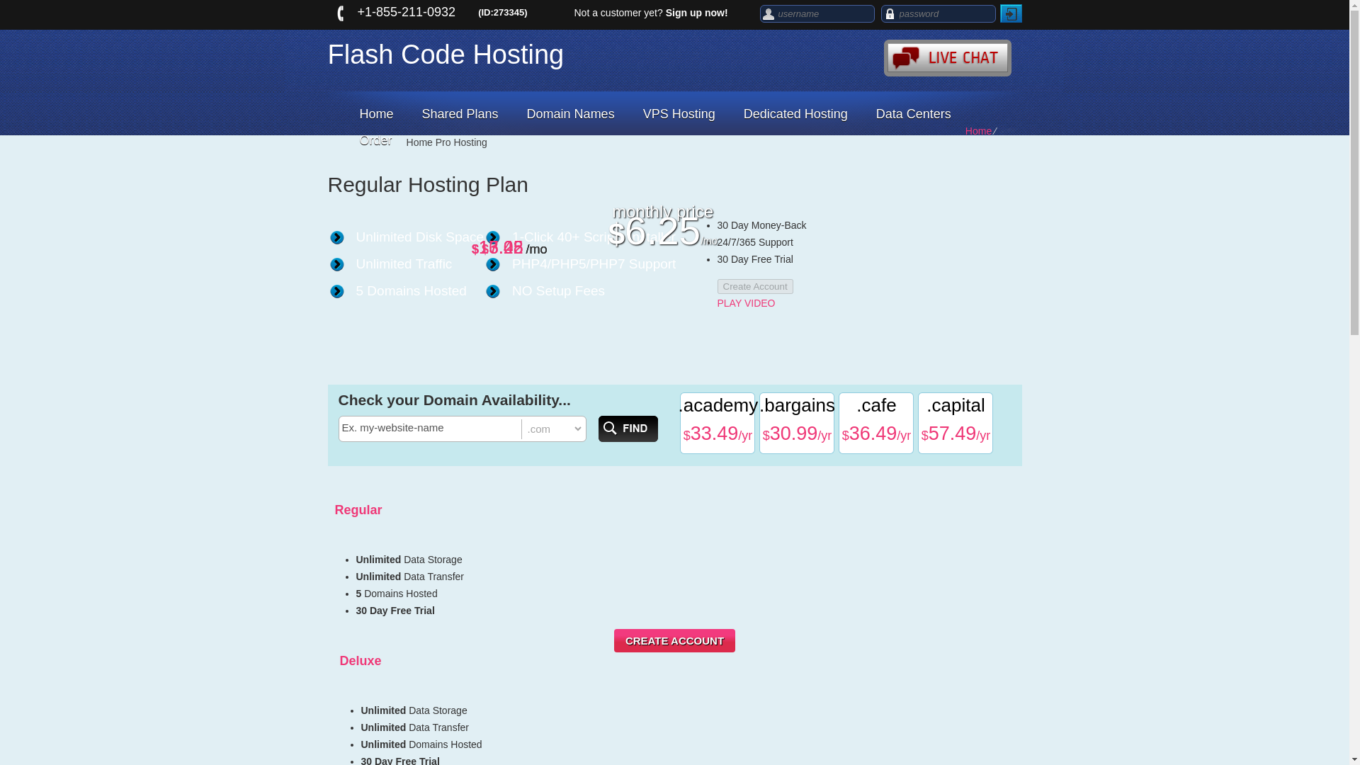  What do you see at coordinates (460, 114) in the screenshot?
I see `Shared Plans` at bounding box center [460, 114].